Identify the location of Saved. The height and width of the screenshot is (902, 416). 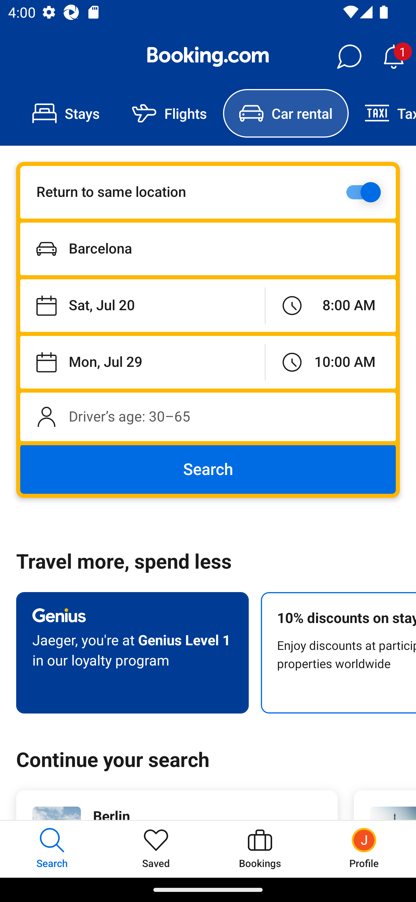
(156, 849).